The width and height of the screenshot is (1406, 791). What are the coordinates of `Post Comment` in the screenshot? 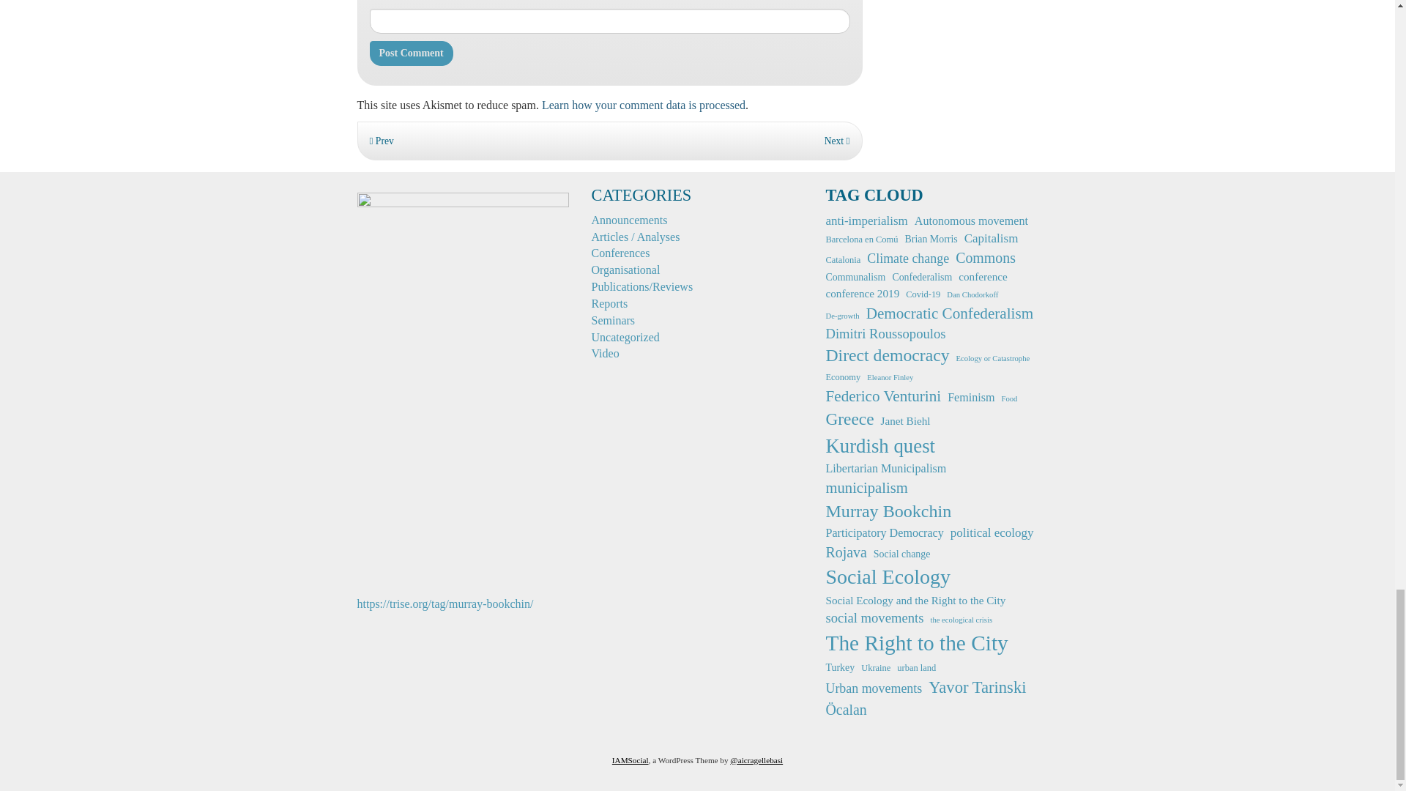 It's located at (410, 53).